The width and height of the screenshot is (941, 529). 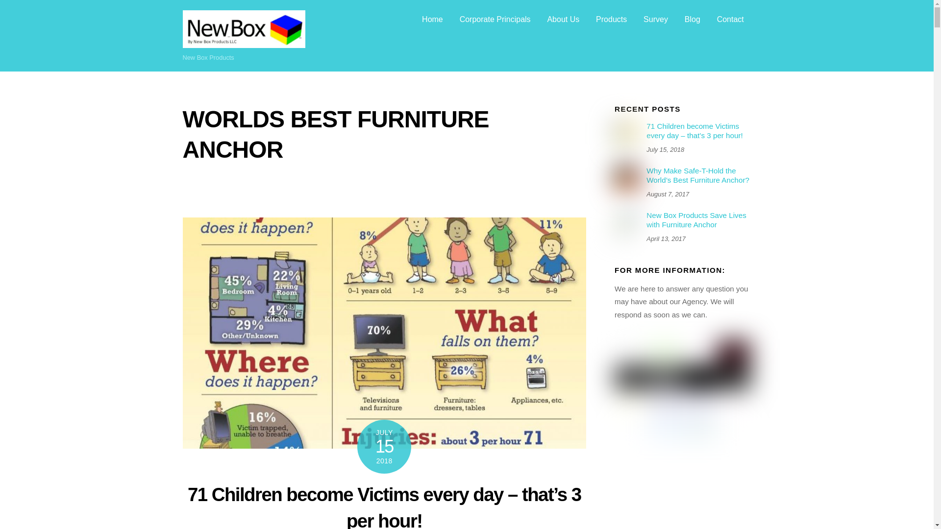 What do you see at coordinates (626, 178) in the screenshot?
I see `1. newest packaging simpler design with baby` at bounding box center [626, 178].